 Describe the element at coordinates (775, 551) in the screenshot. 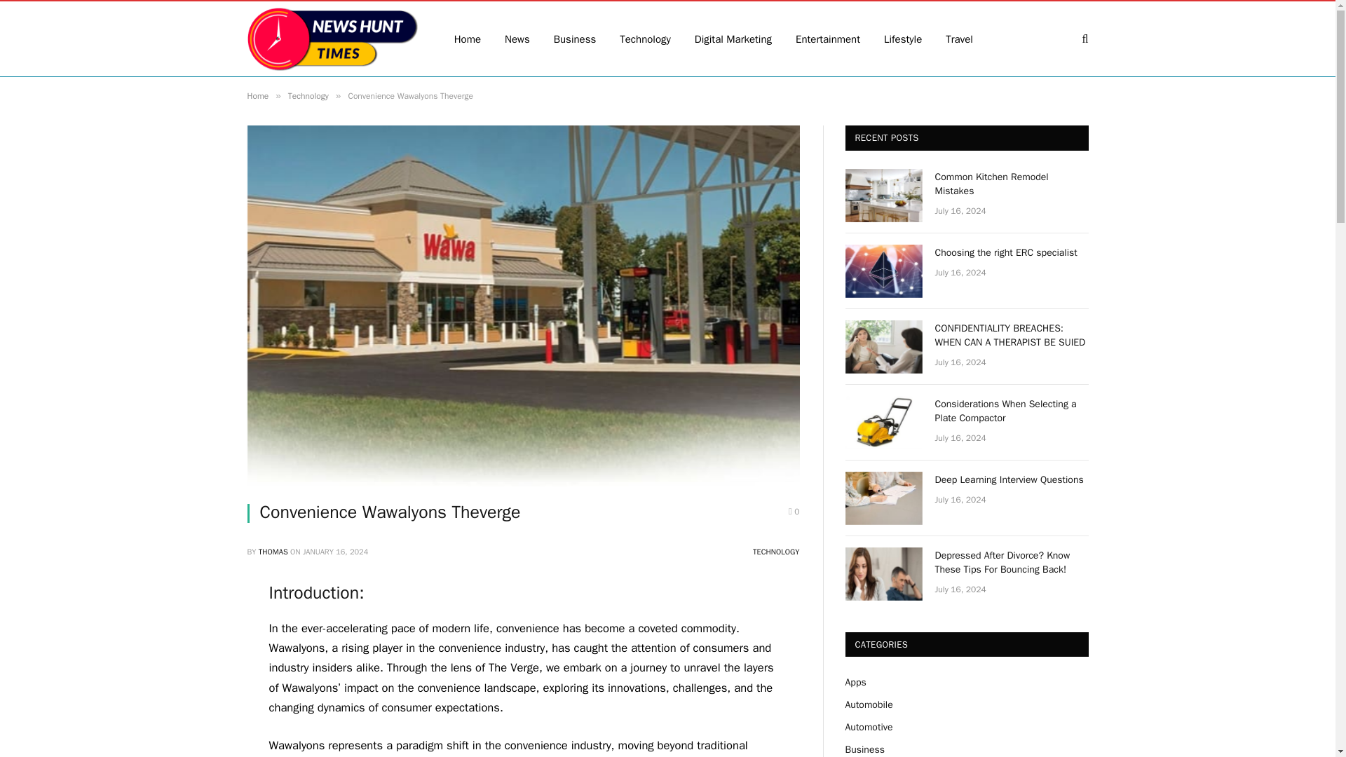

I see `TECHNOLOGY` at that location.